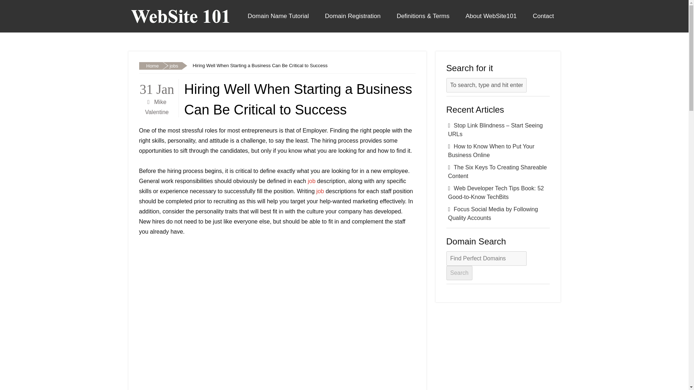 This screenshot has width=694, height=390. I want to click on job, so click(320, 191).